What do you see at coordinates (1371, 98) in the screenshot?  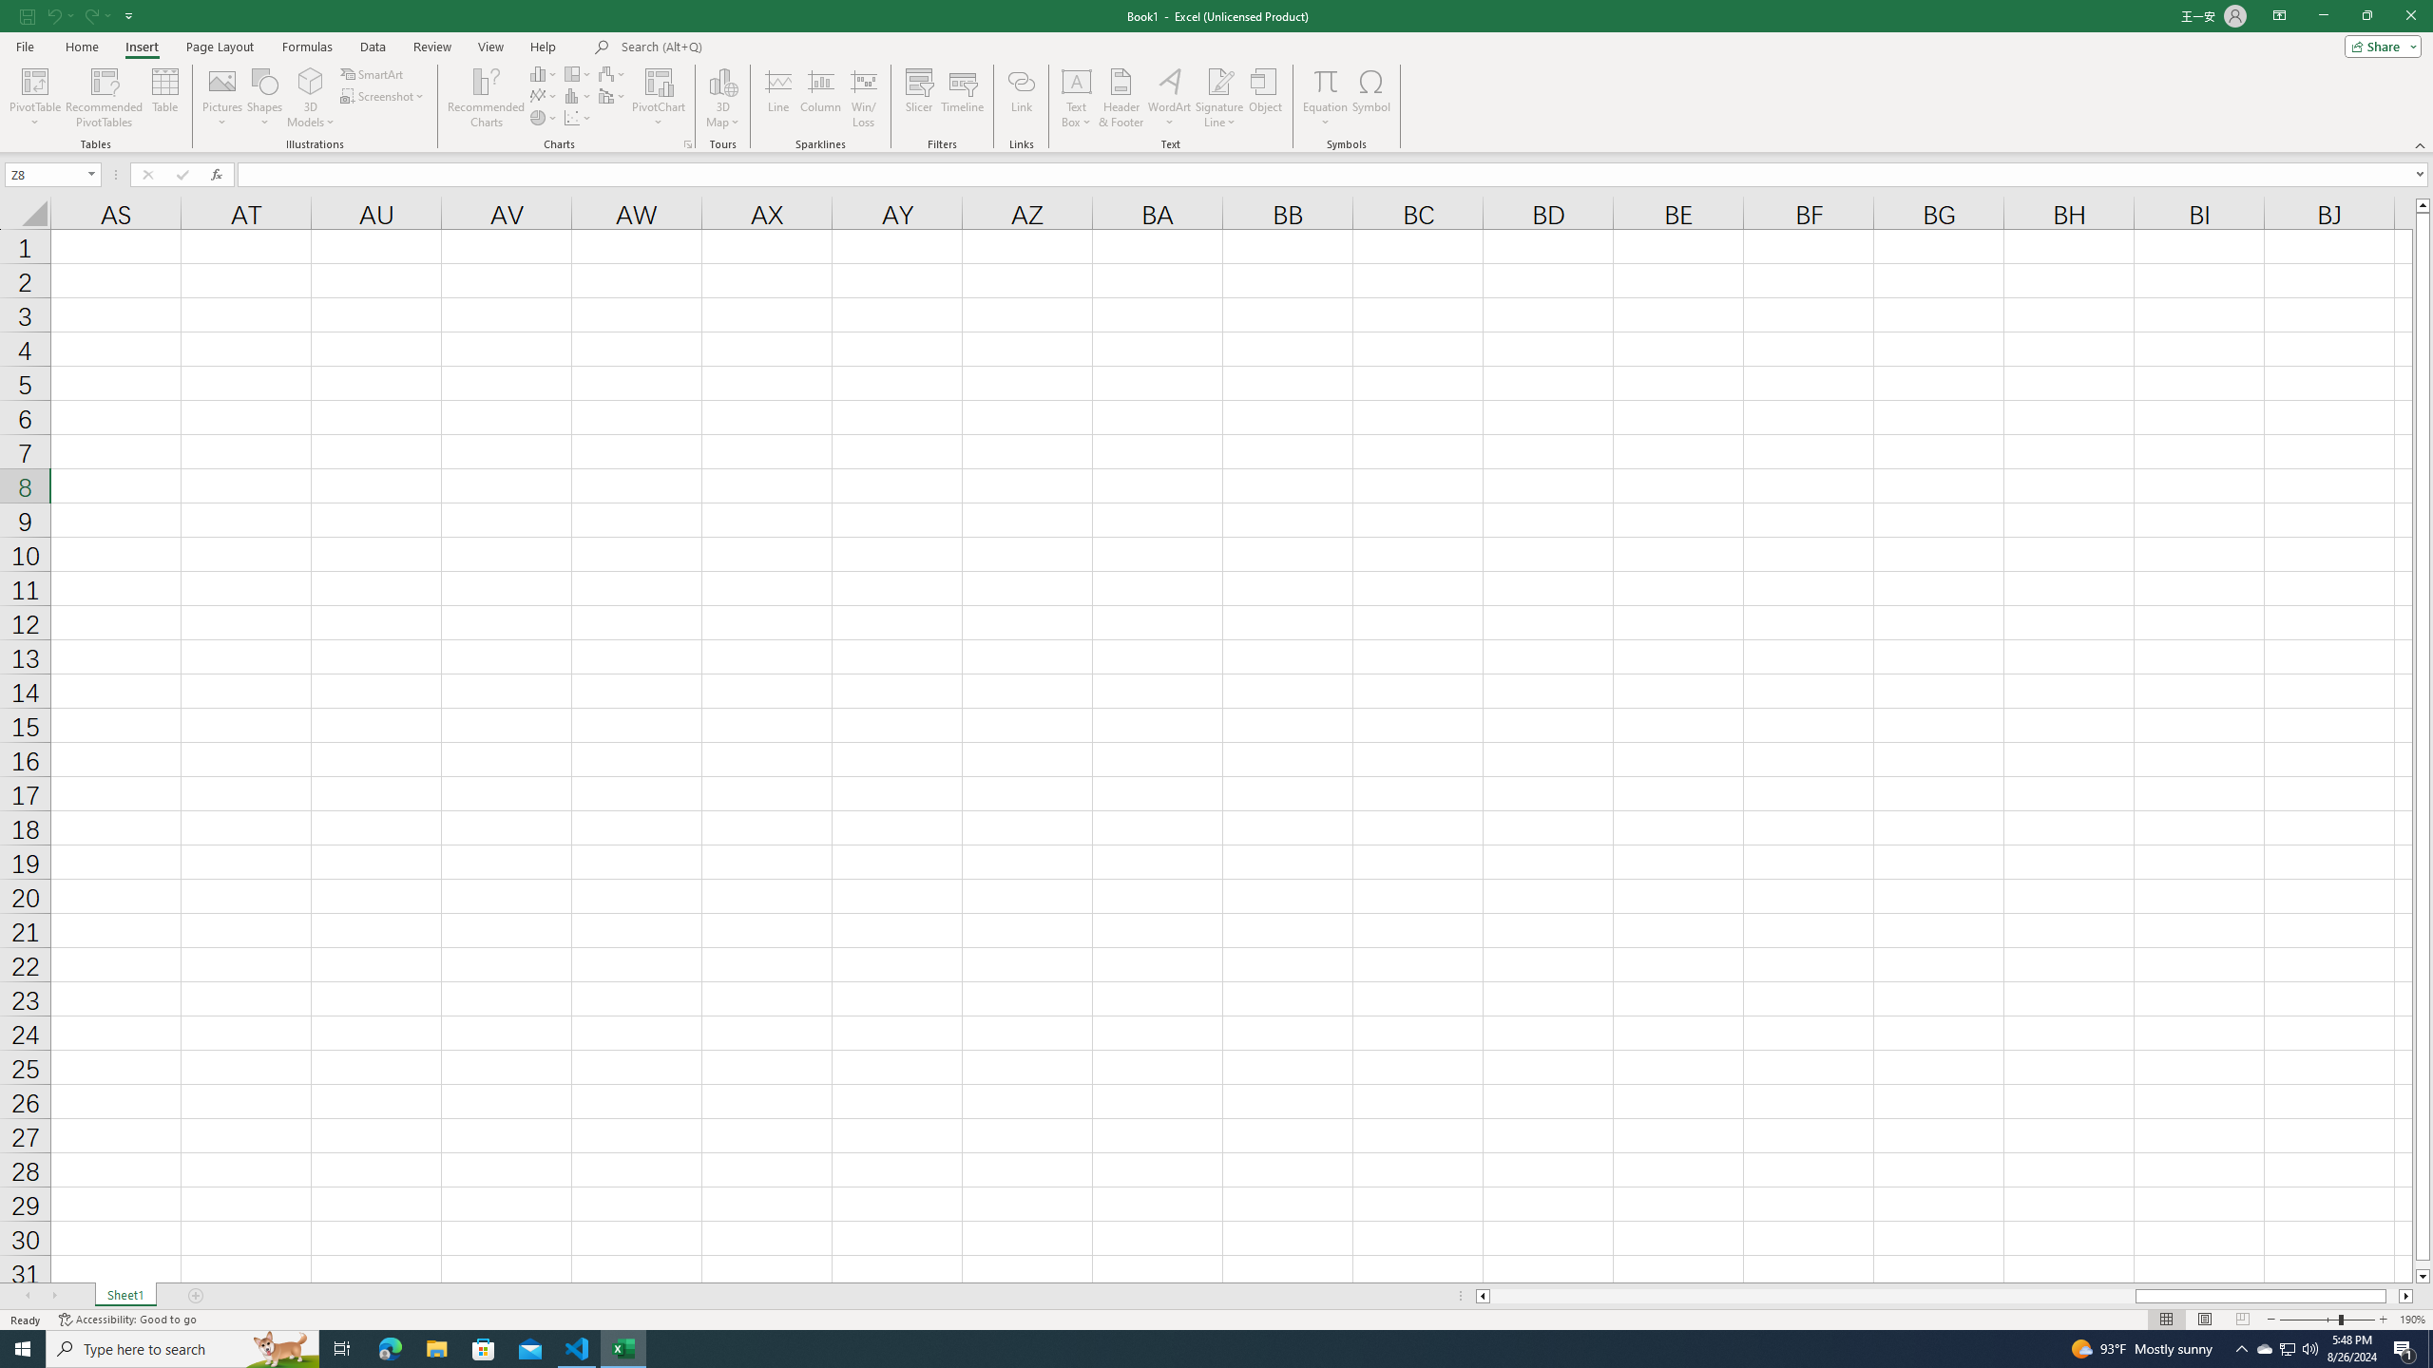 I see `Symbol...` at bounding box center [1371, 98].